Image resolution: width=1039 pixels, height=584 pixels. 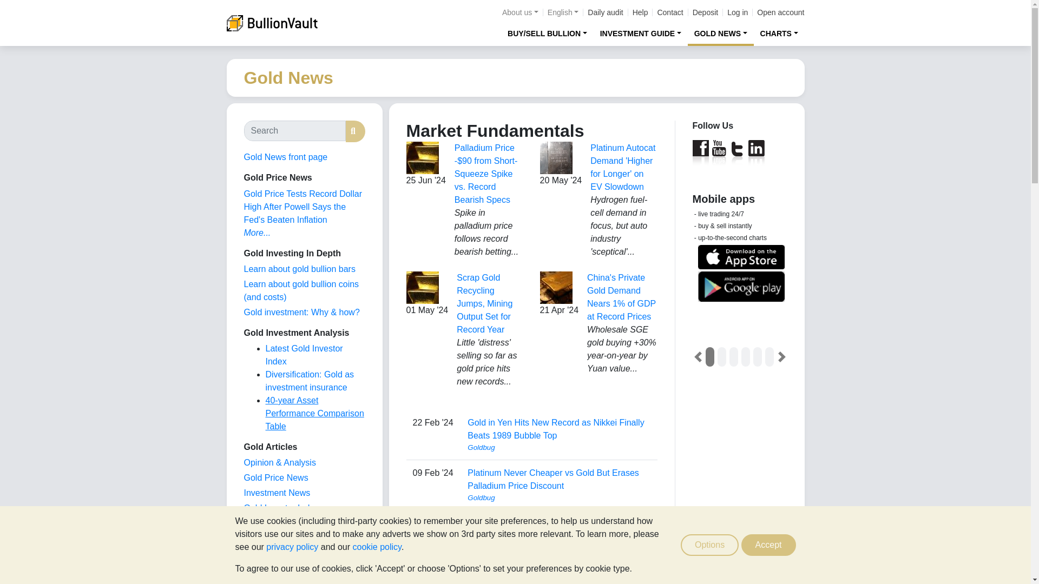 What do you see at coordinates (563, 12) in the screenshot?
I see `English` at bounding box center [563, 12].